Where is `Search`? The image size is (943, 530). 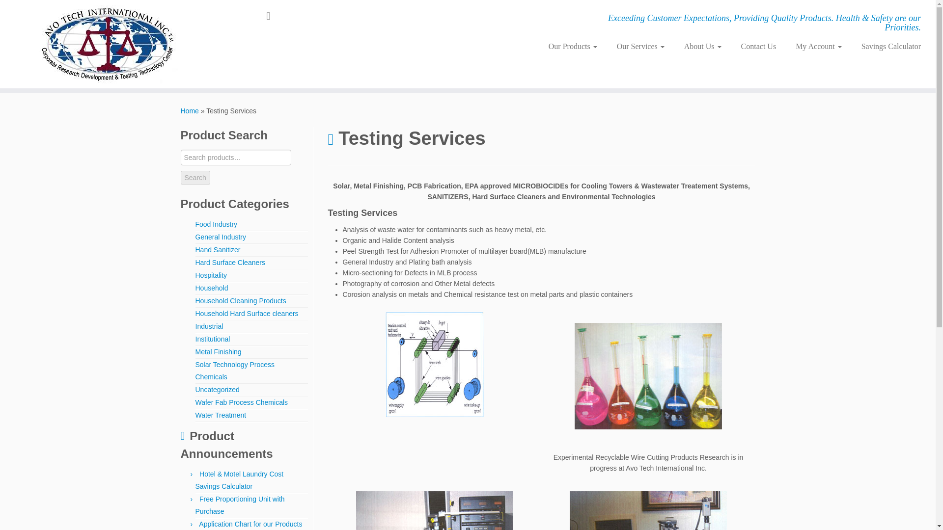 Search is located at coordinates (195, 177).